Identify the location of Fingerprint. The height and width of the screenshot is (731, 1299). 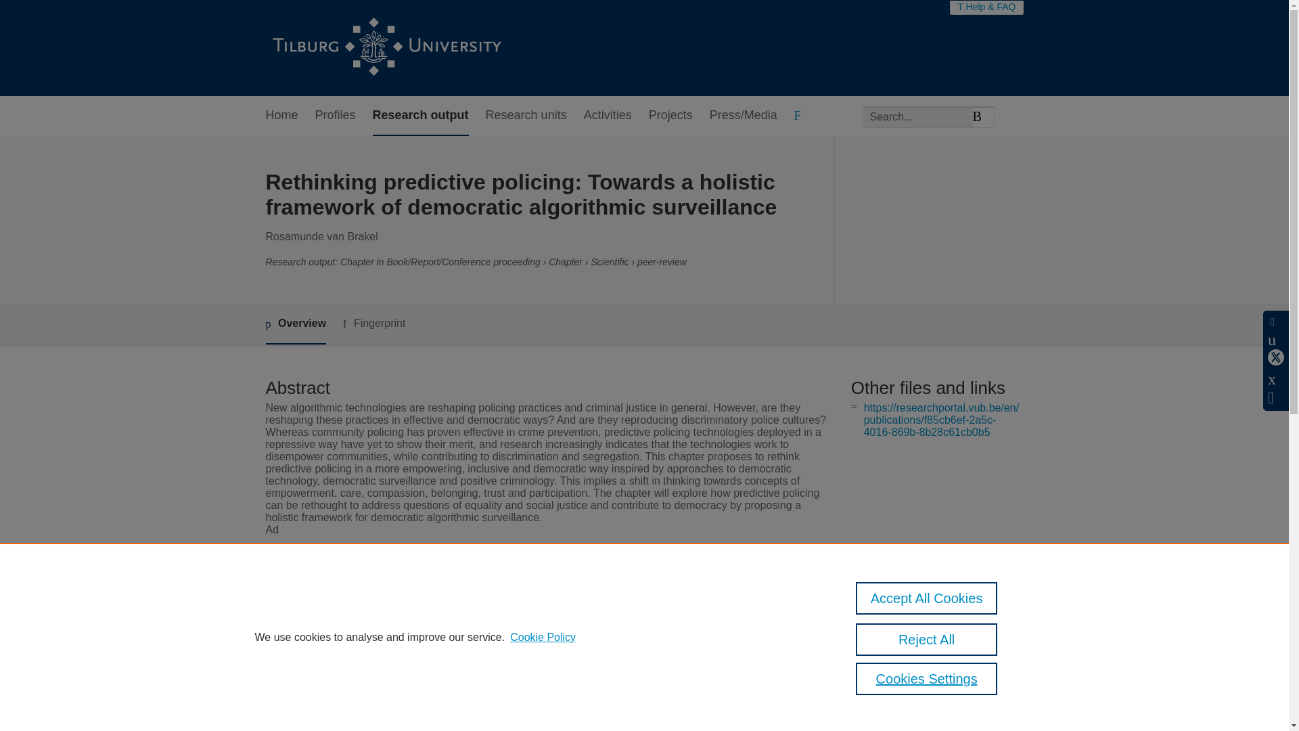
(373, 324).